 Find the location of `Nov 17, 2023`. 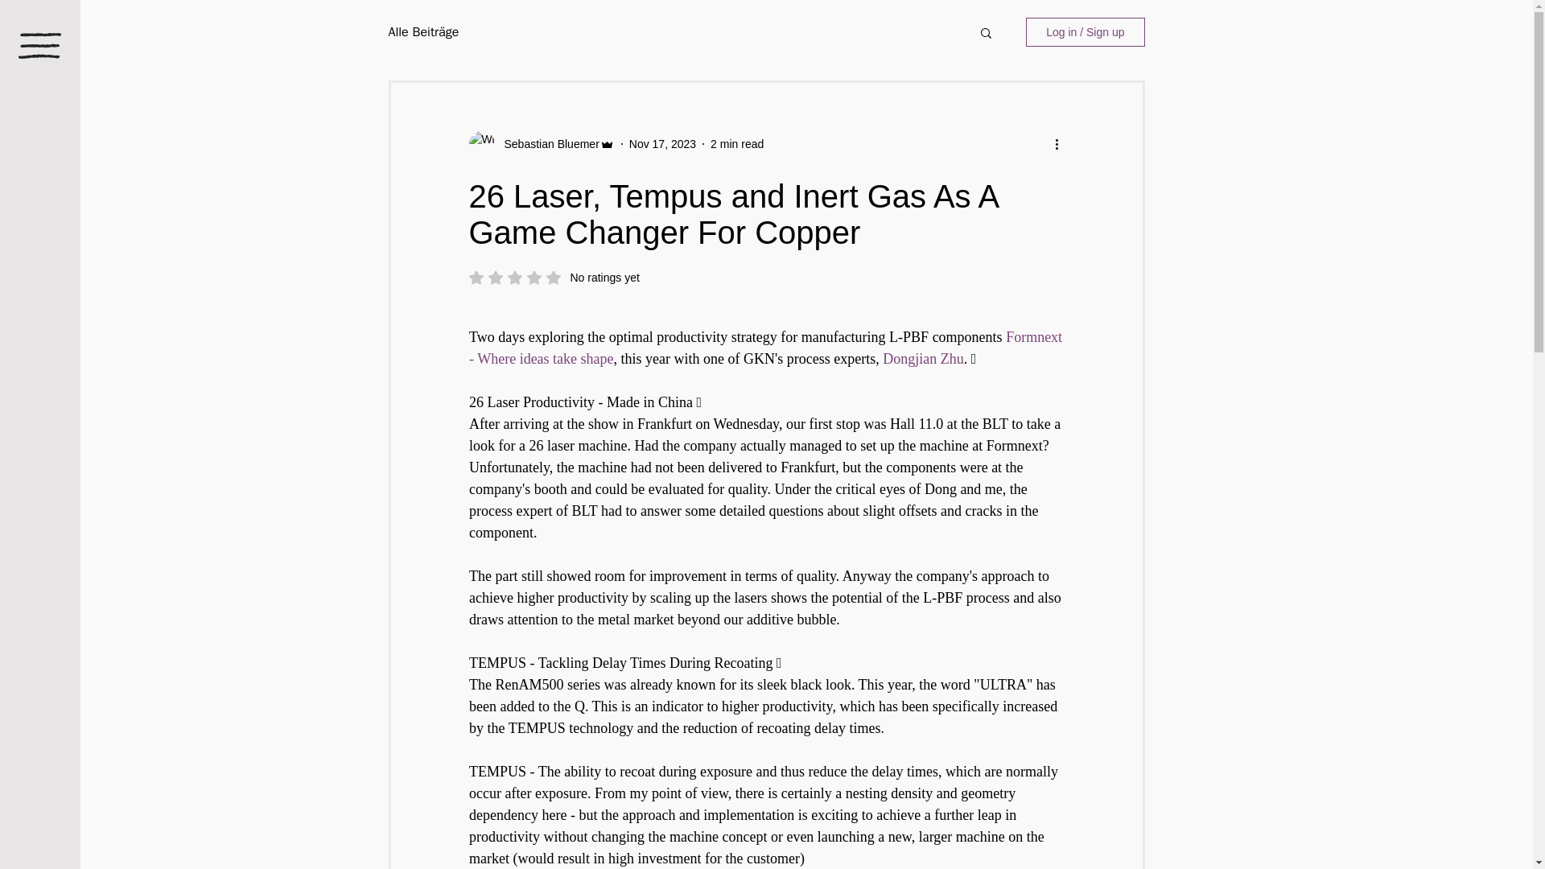

Nov 17, 2023 is located at coordinates (662, 142).